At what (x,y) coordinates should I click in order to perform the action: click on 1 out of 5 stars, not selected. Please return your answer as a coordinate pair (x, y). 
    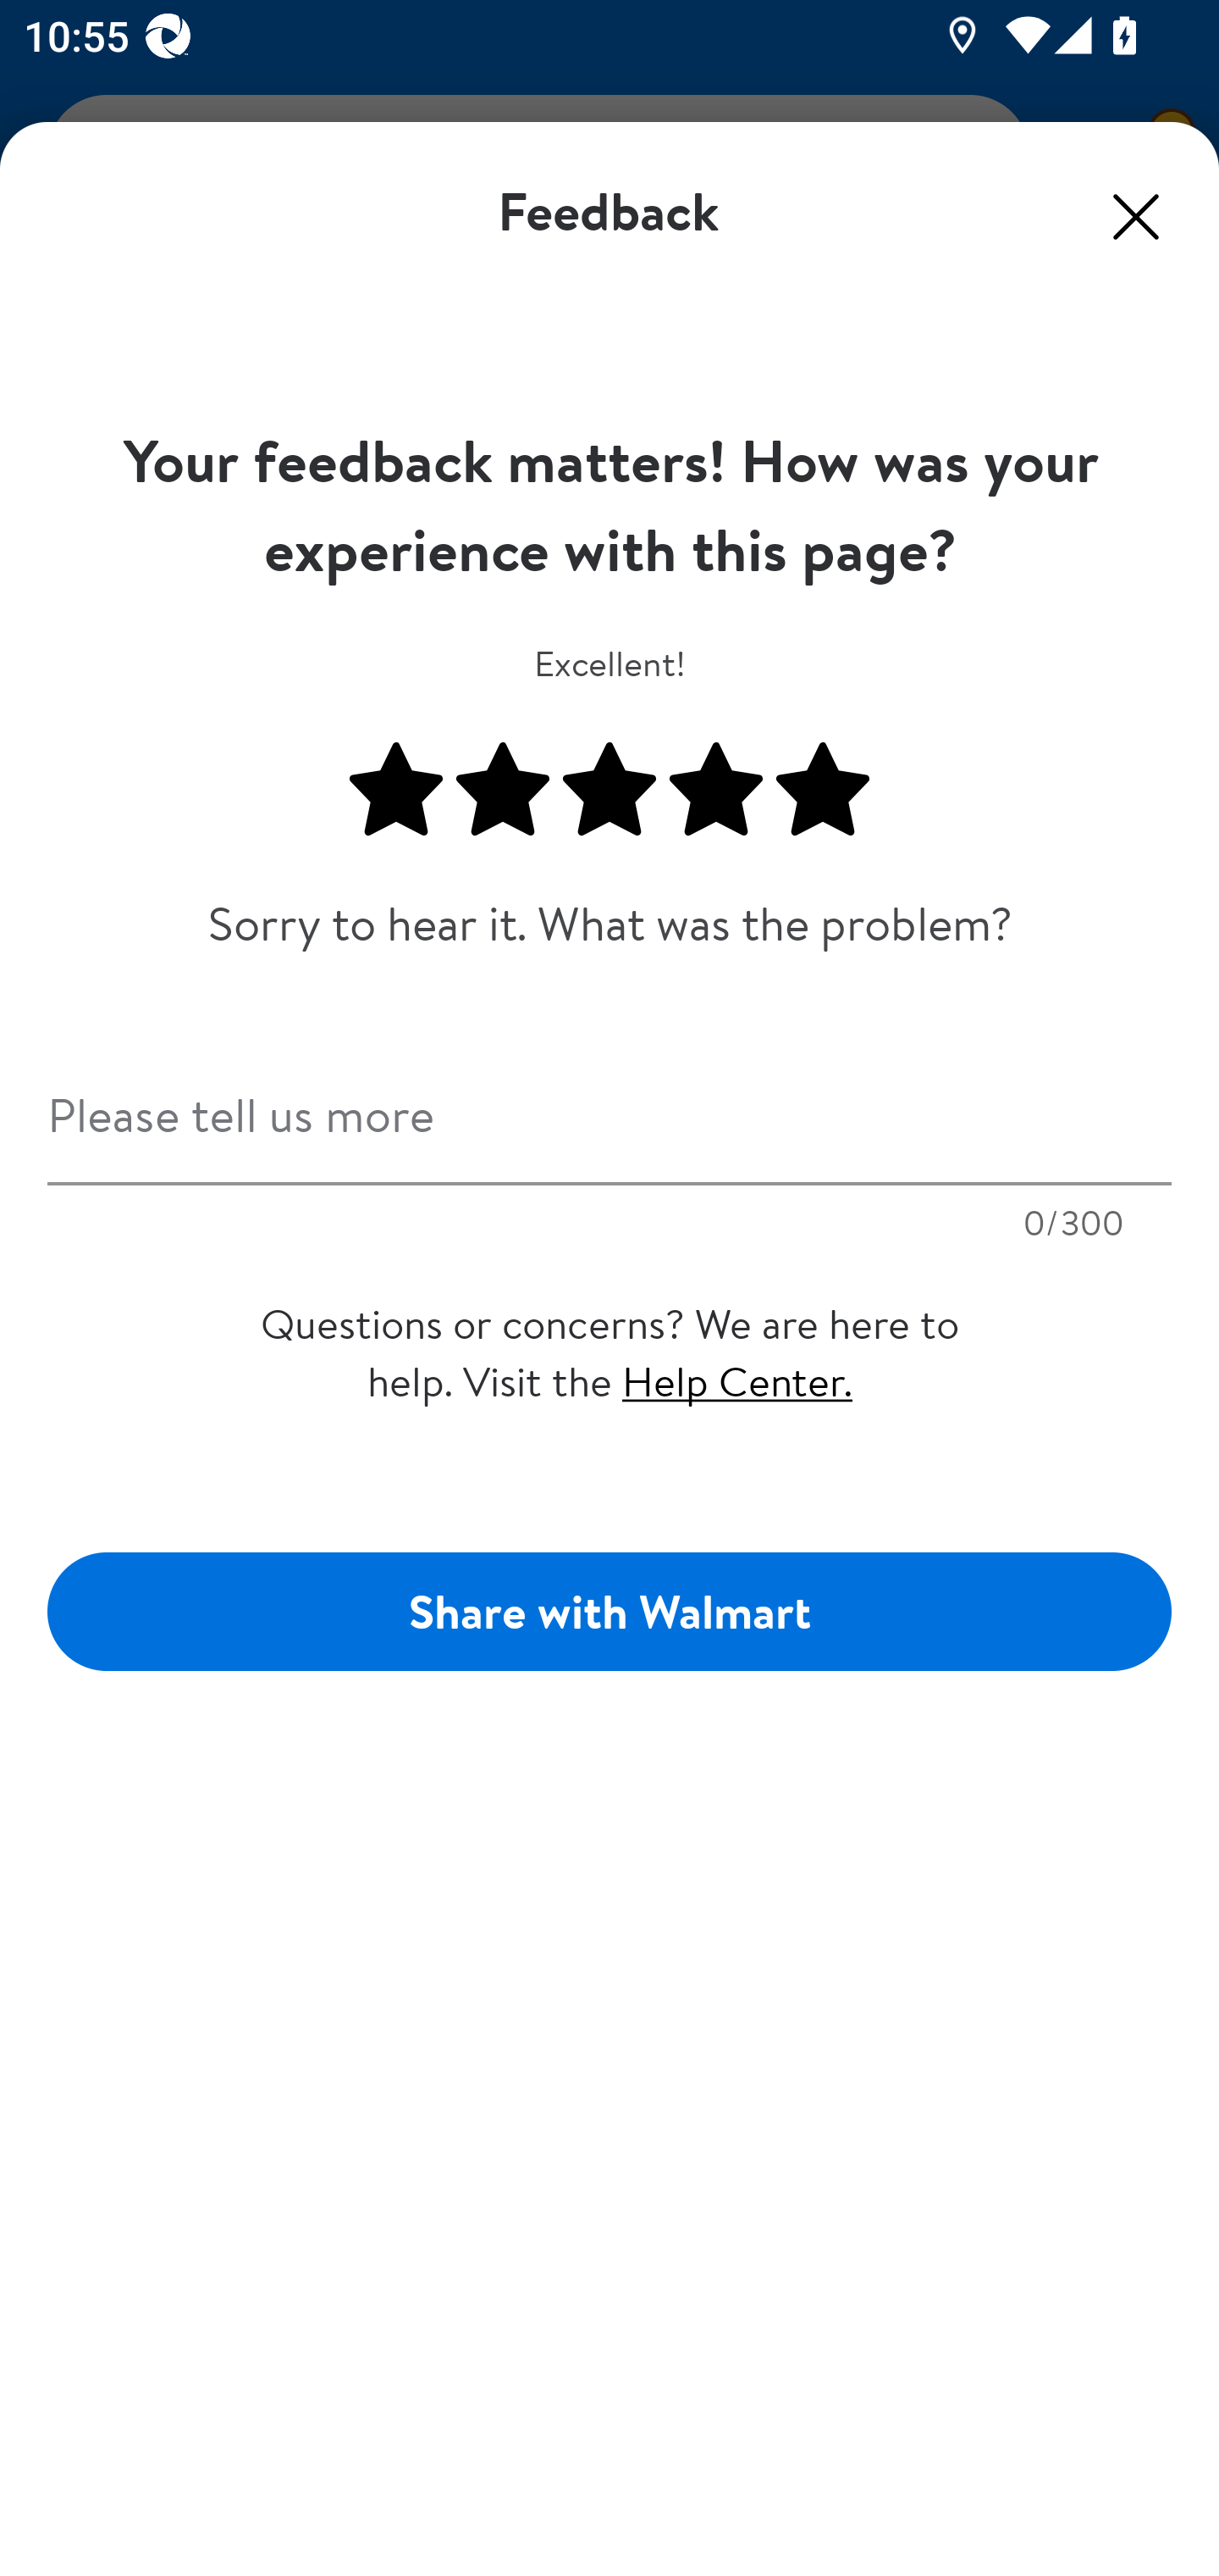
    Looking at the image, I should click on (396, 790).